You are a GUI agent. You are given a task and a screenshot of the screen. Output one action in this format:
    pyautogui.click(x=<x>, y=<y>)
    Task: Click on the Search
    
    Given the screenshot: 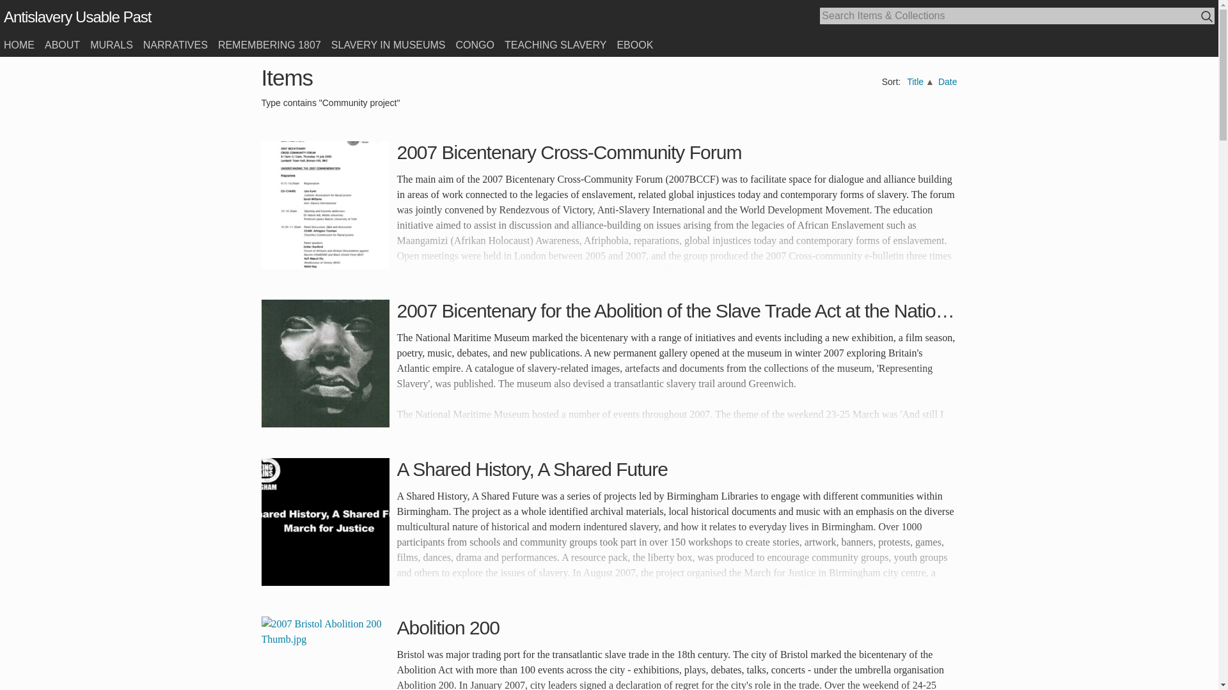 What is the action you would take?
    pyautogui.click(x=1206, y=16)
    